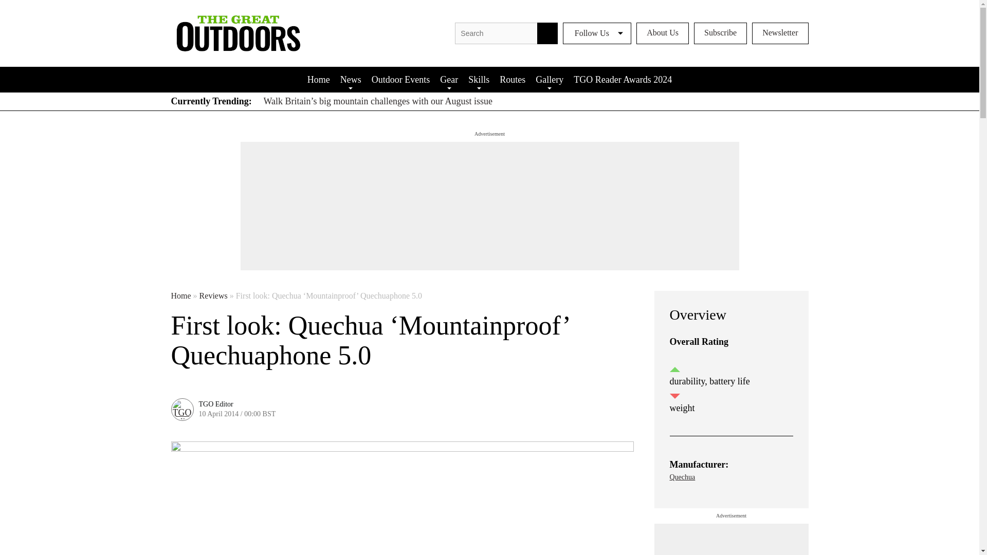 The image size is (987, 555). What do you see at coordinates (400, 79) in the screenshot?
I see `Outdoor Events` at bounding box center [400, 79].